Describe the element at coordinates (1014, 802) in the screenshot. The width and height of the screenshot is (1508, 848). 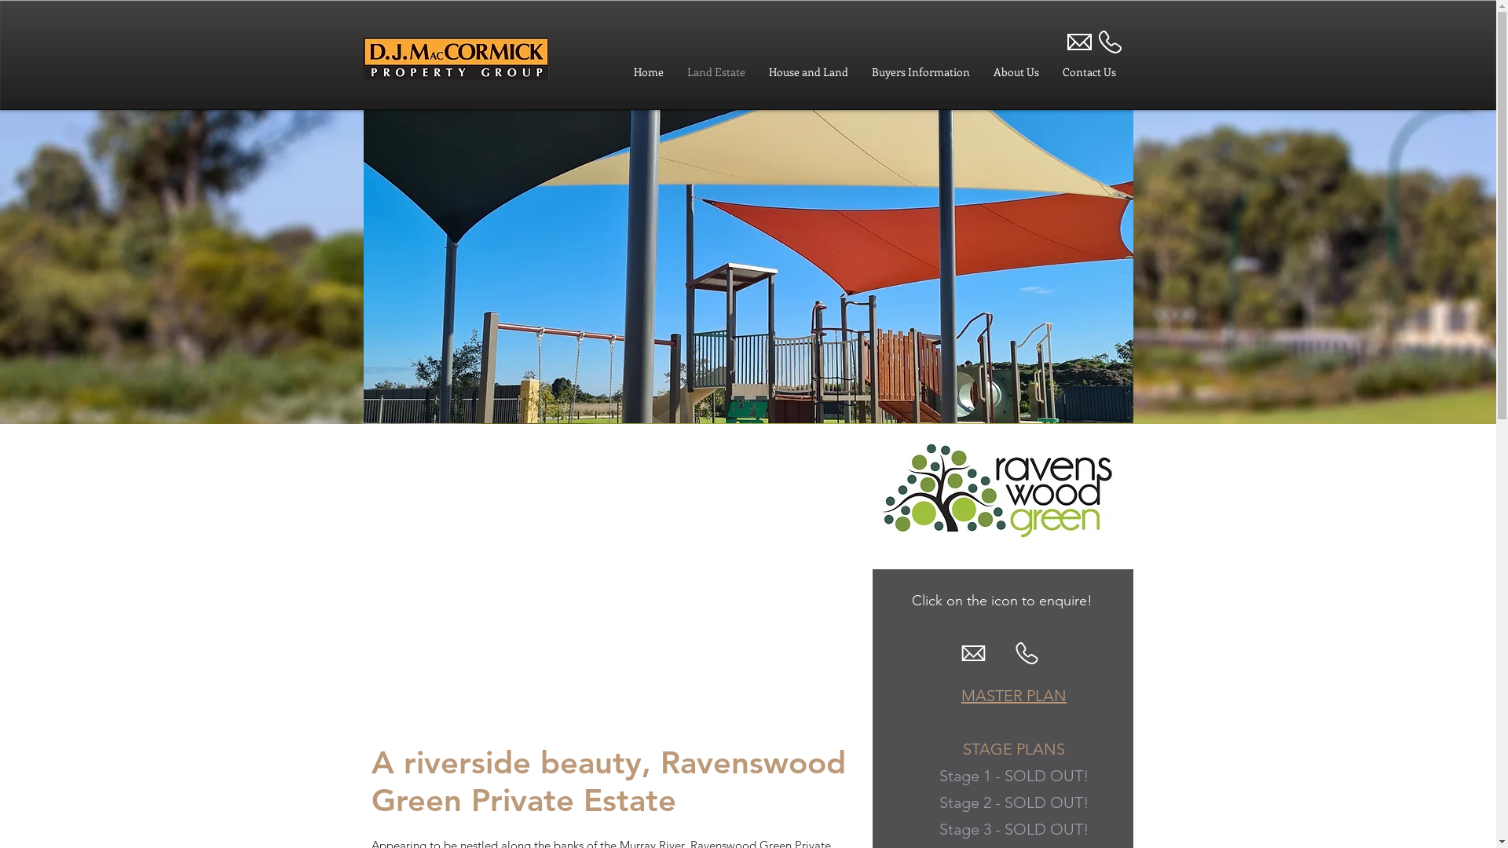
I see `Stage 2 - SOLD OUT!` at that location.